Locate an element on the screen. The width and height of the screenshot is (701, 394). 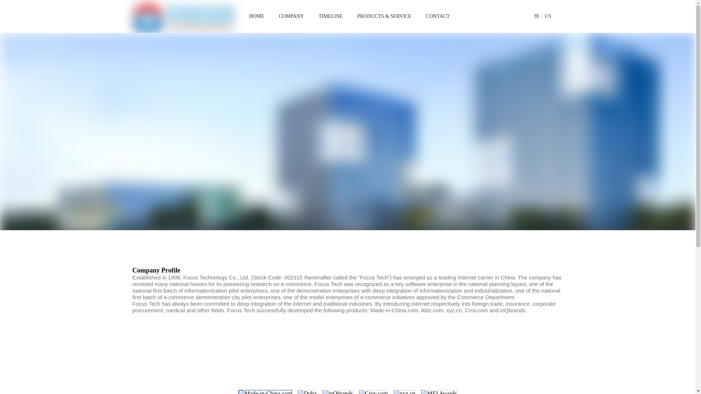
CONTACT is located at coordinates (438, 16).